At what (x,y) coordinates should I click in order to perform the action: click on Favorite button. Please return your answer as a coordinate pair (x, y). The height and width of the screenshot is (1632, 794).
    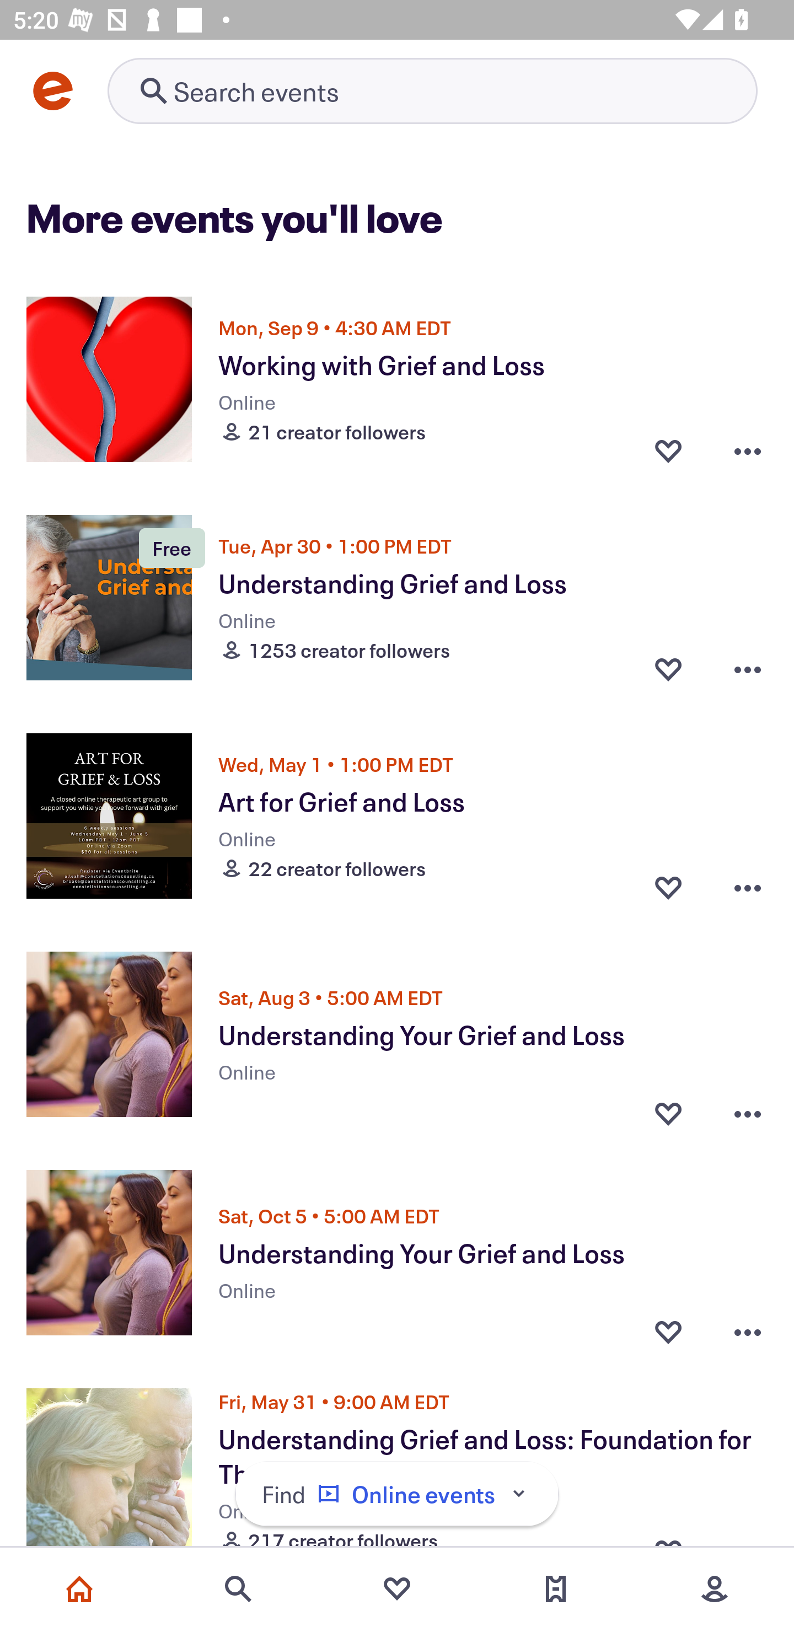
    Looking at the image, I should click on (668, 1108).